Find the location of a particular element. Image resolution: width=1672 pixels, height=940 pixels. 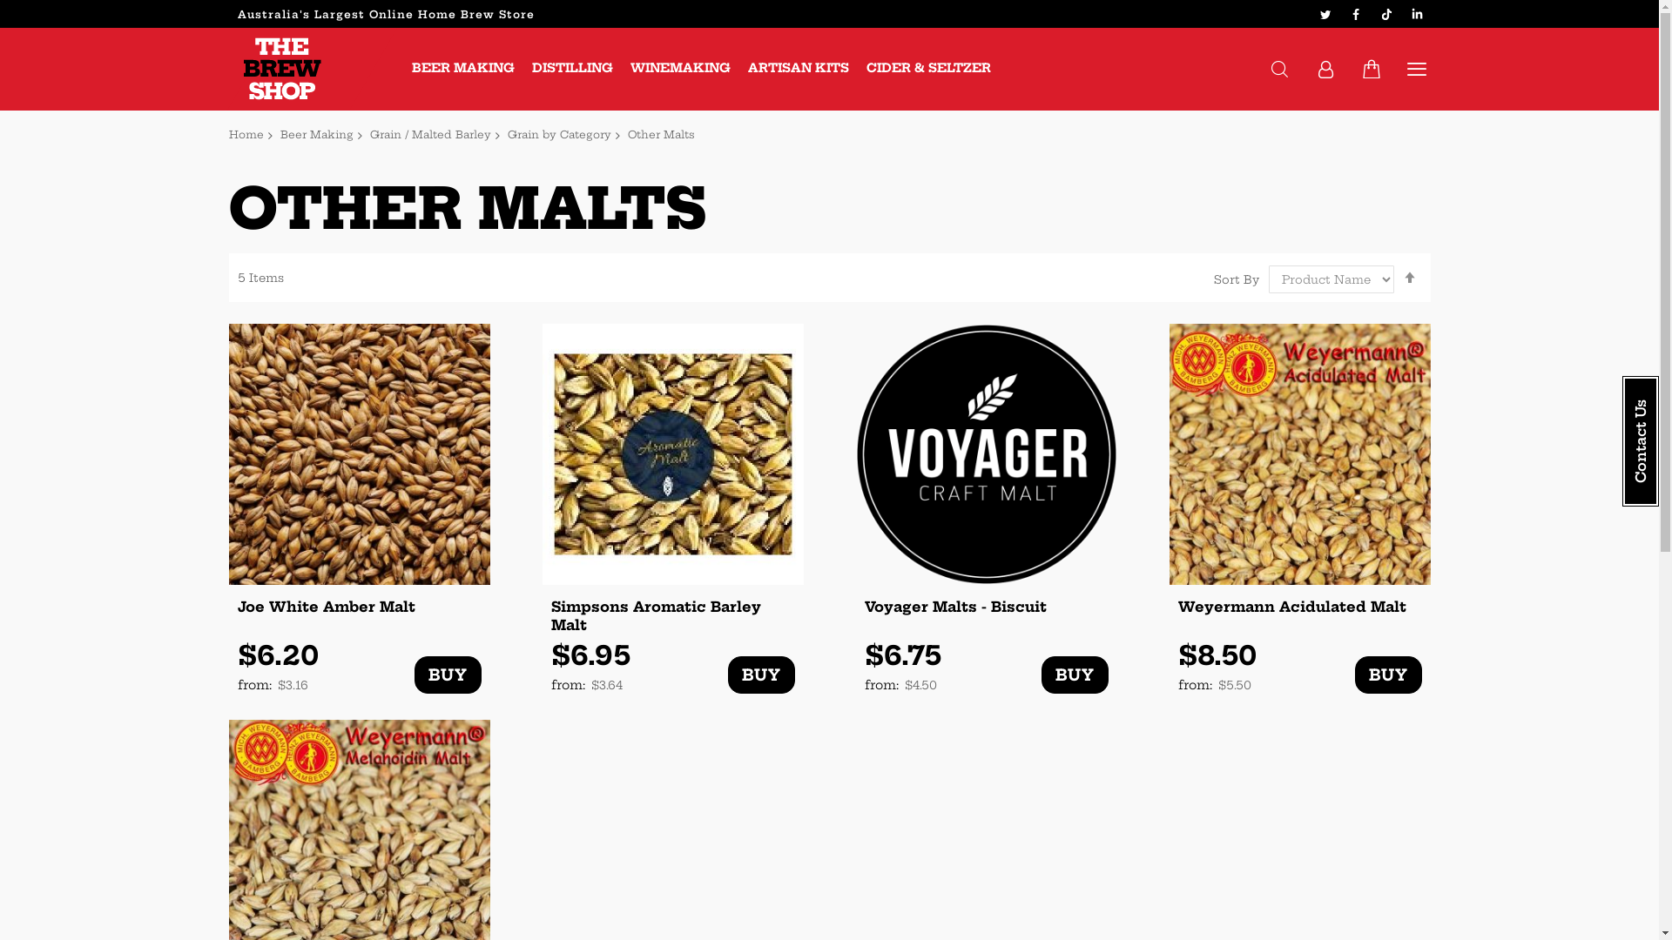

BEER MAKING is located at coordinates (462, 68).